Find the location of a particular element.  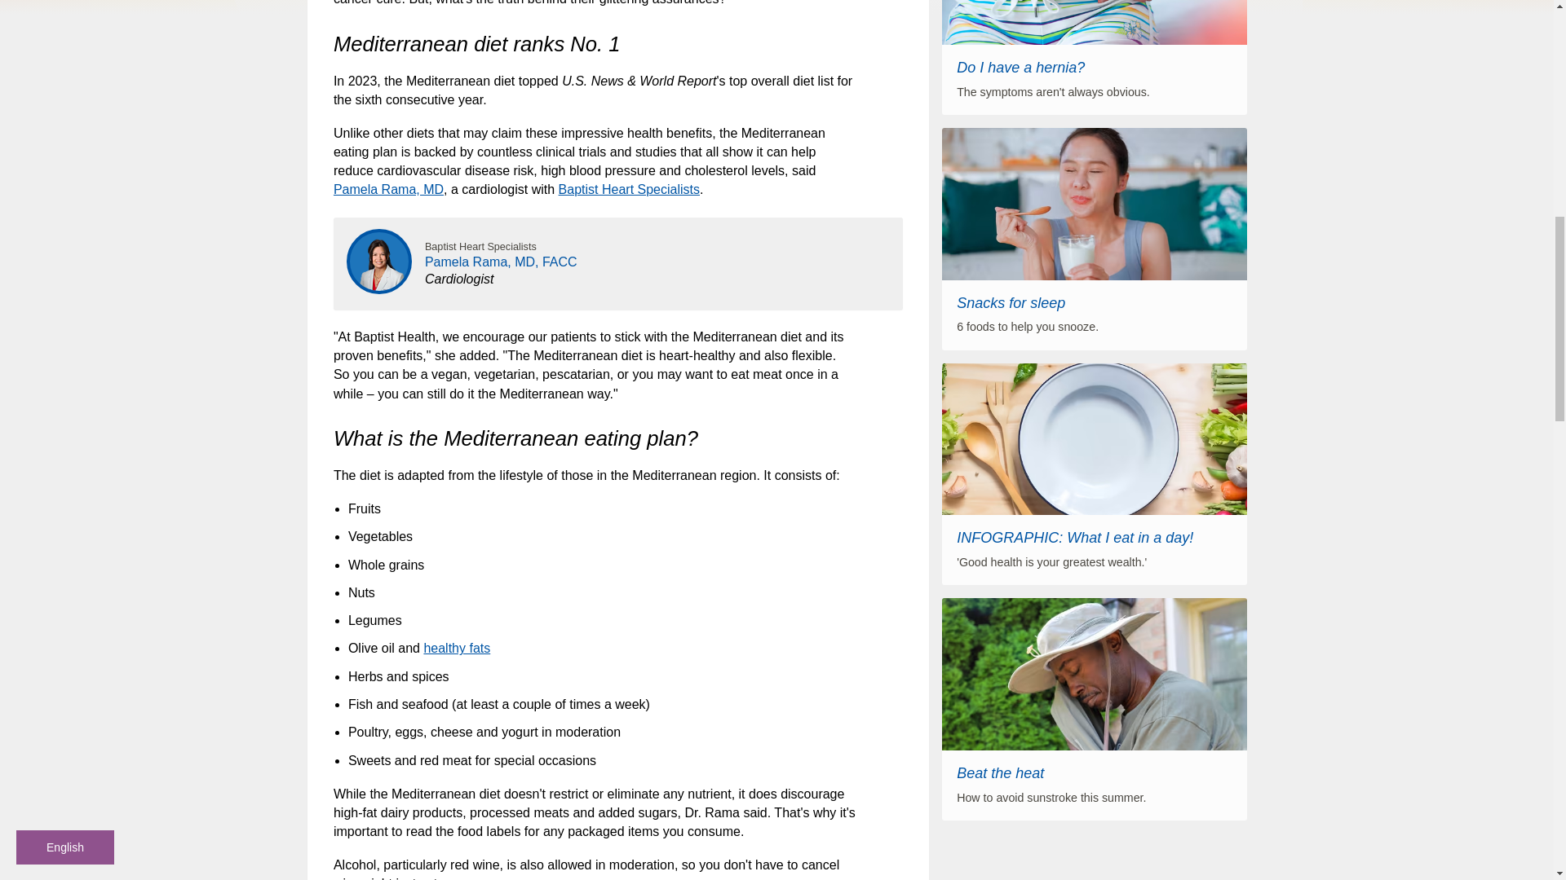

Beat the heat is located at coordinates (1000, 772).